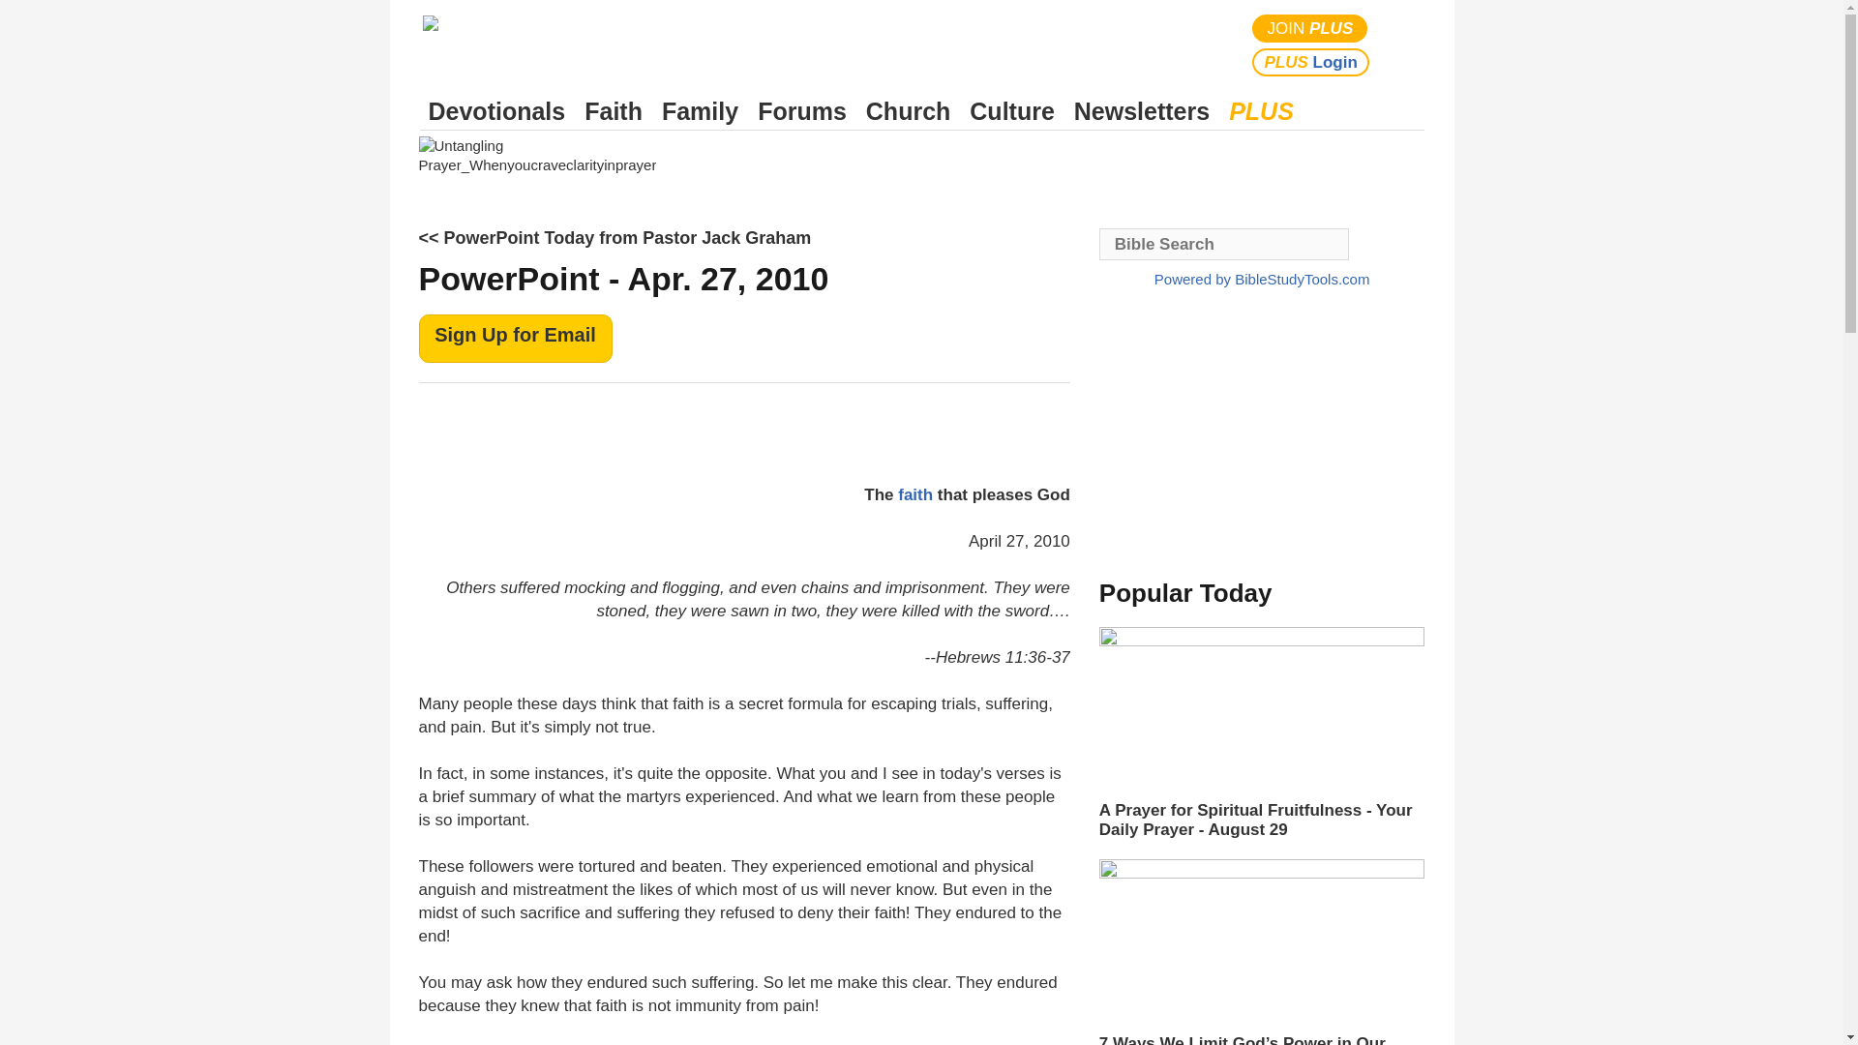 The width and height of the screenshot is (1858, 1045). What do you see at coordinates (1310, 62) in the screenshot?
I see `PLUS Login` at bounding box center [1310, 62].